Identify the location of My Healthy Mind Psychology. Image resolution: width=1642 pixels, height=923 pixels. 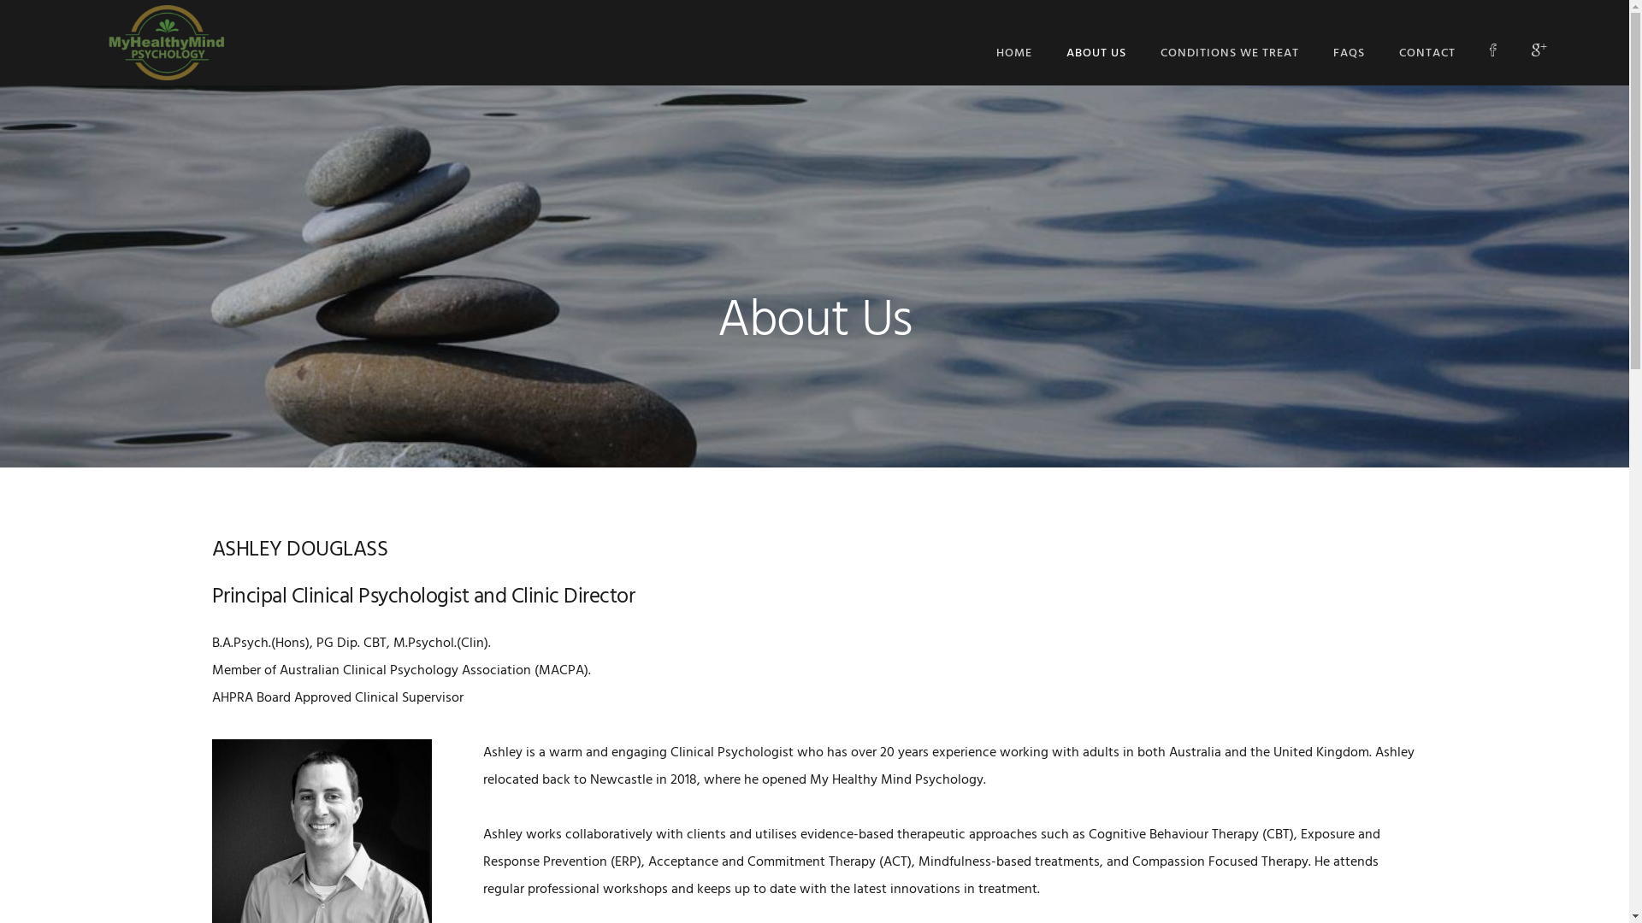
(167, 43).